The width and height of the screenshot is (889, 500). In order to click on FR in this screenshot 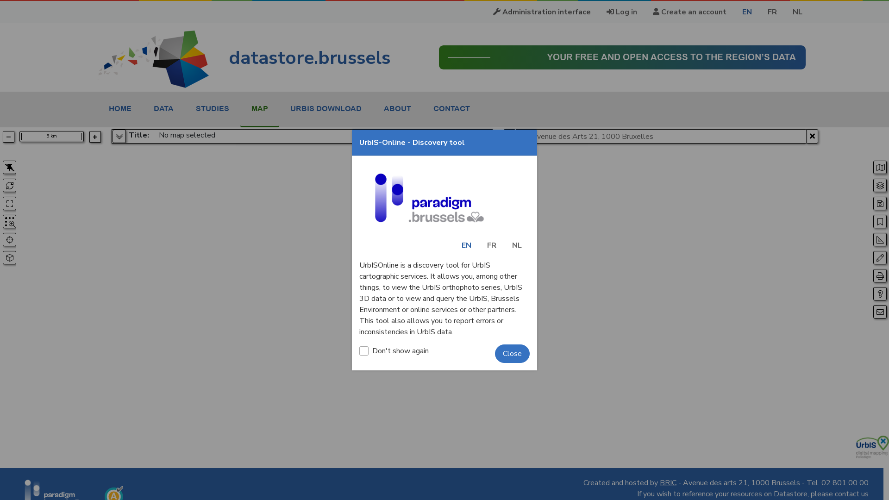, I will do `click(492, 245)`.